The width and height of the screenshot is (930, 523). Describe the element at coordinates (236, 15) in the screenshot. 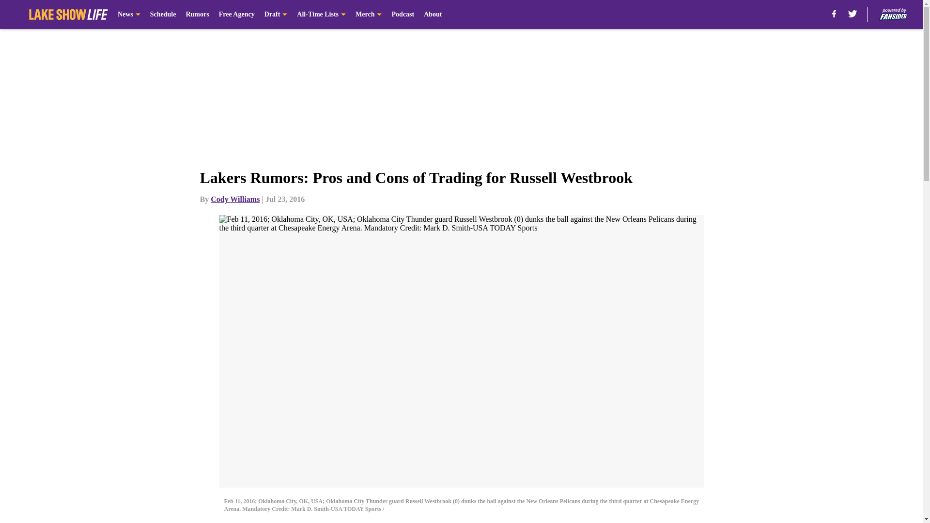

I see `Free Agency` at that location.